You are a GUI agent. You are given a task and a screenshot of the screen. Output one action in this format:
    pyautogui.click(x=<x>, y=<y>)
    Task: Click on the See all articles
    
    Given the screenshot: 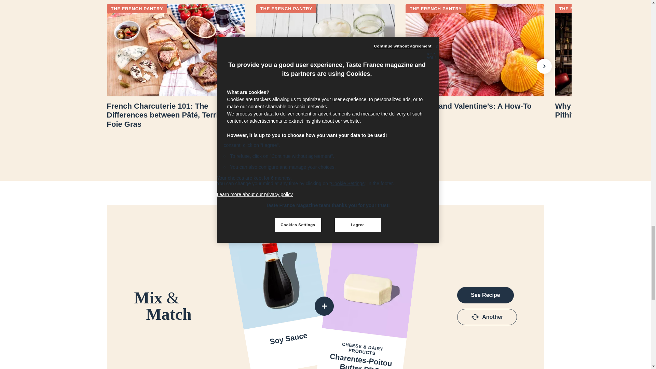 What is the action you would take?
    pyautogui.click(x=325, y=150)
    